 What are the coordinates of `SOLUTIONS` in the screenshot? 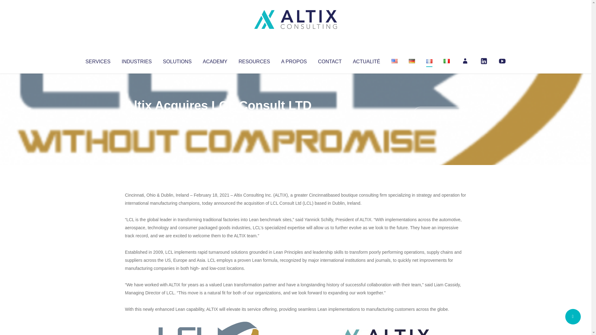 It's located at (177, 60).